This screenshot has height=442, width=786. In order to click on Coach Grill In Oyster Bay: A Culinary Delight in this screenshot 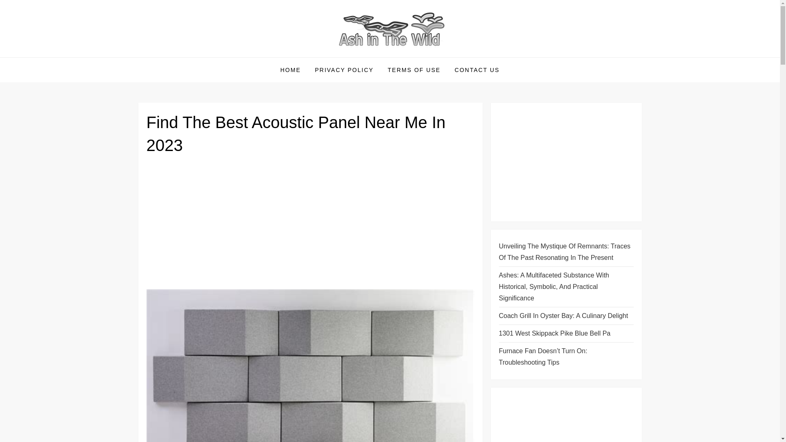, I will do `click(563, 316)`.